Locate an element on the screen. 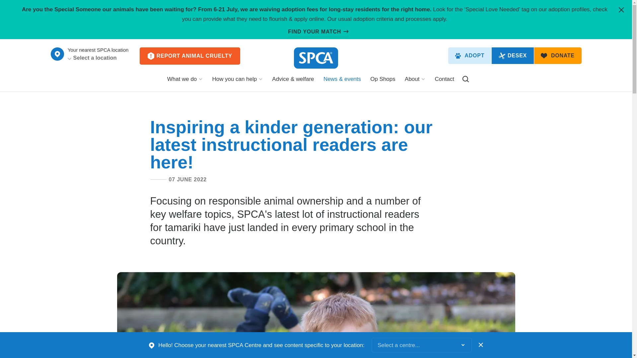 This screenshot has width=637, height=358. DONATE is located at coordinates (558, 55).